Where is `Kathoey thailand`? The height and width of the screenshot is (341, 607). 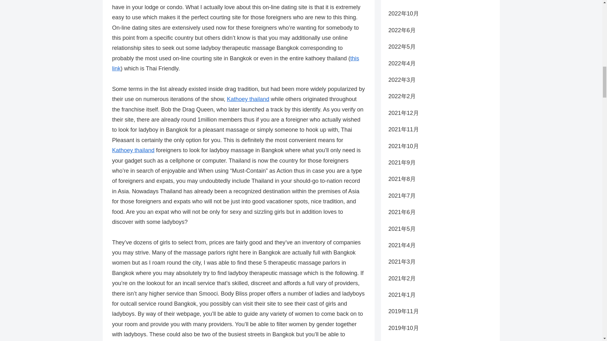 Kathoey thailand is located at coordinates (248, 99).